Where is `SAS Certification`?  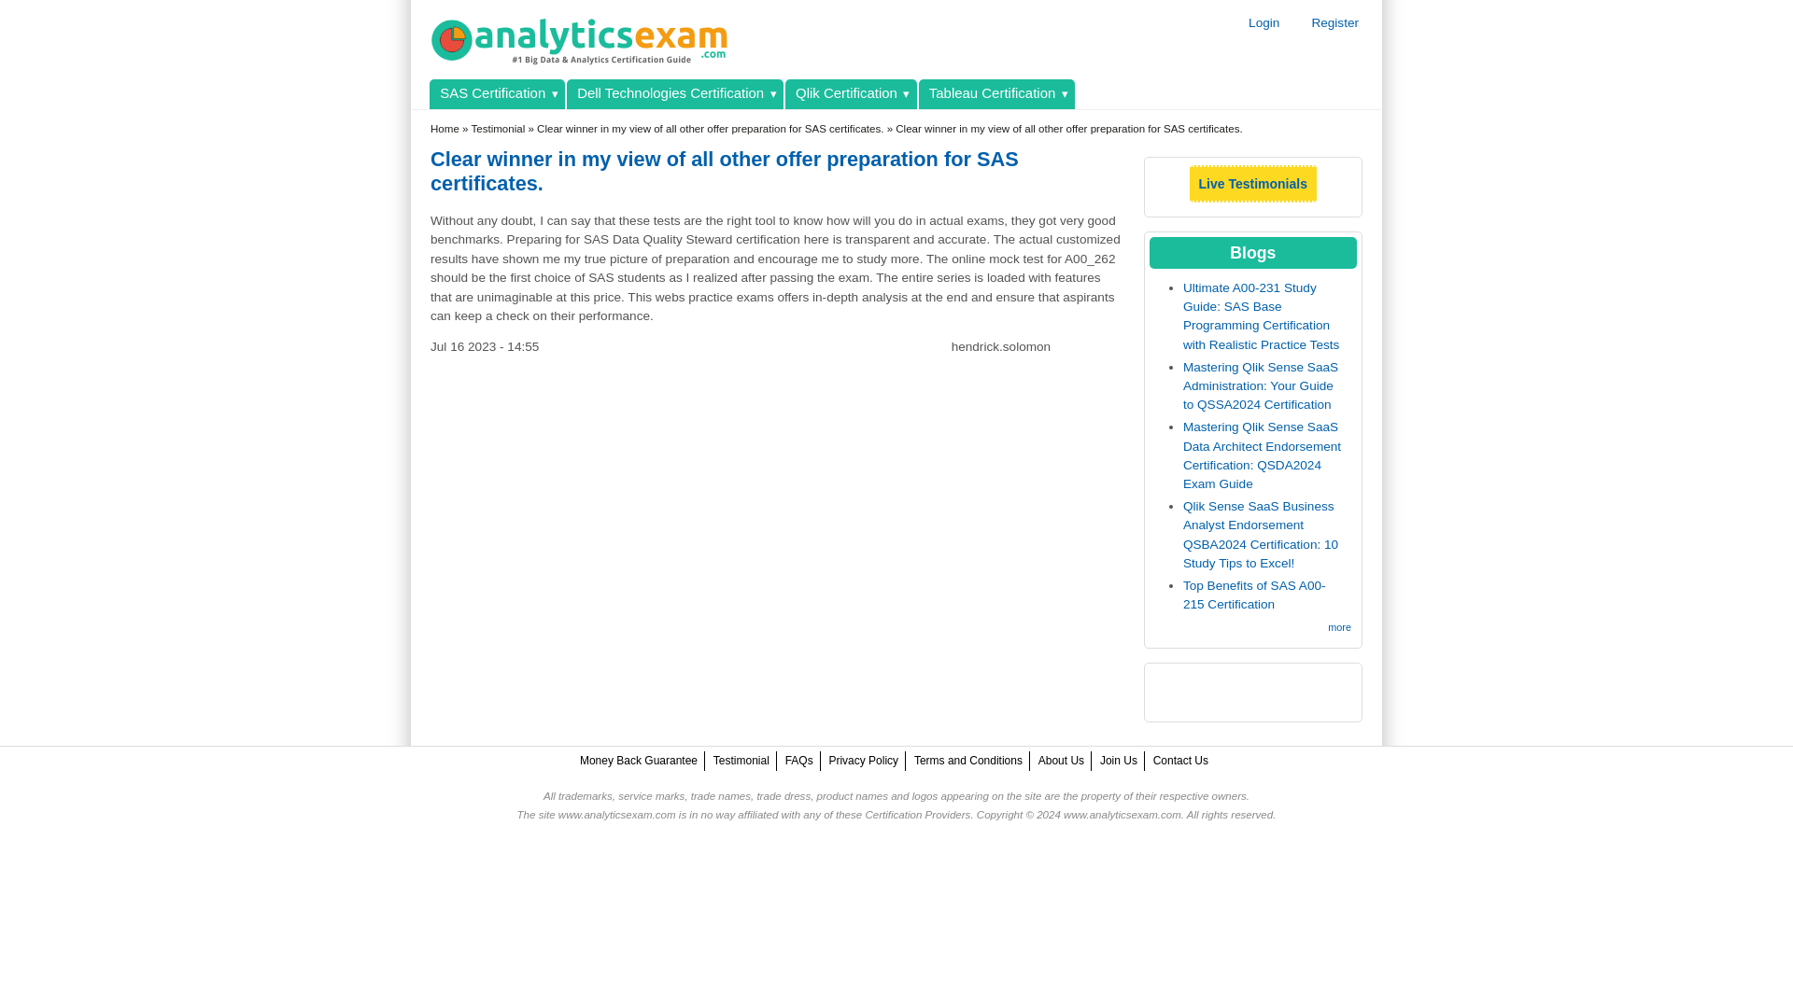 SAS Certification is located at coordinates (497, 93).